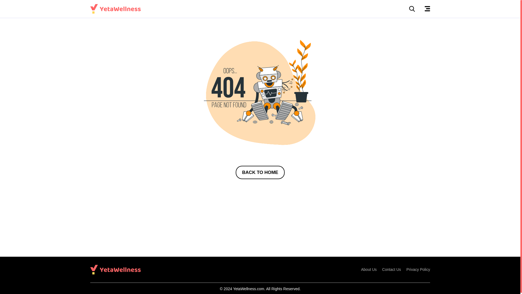 This screenshot has width=522, height=294. What do you see at coordinates (260, 172) in the screenshot?
I see `BACK TO HOME` at bounding box center [260, 172].